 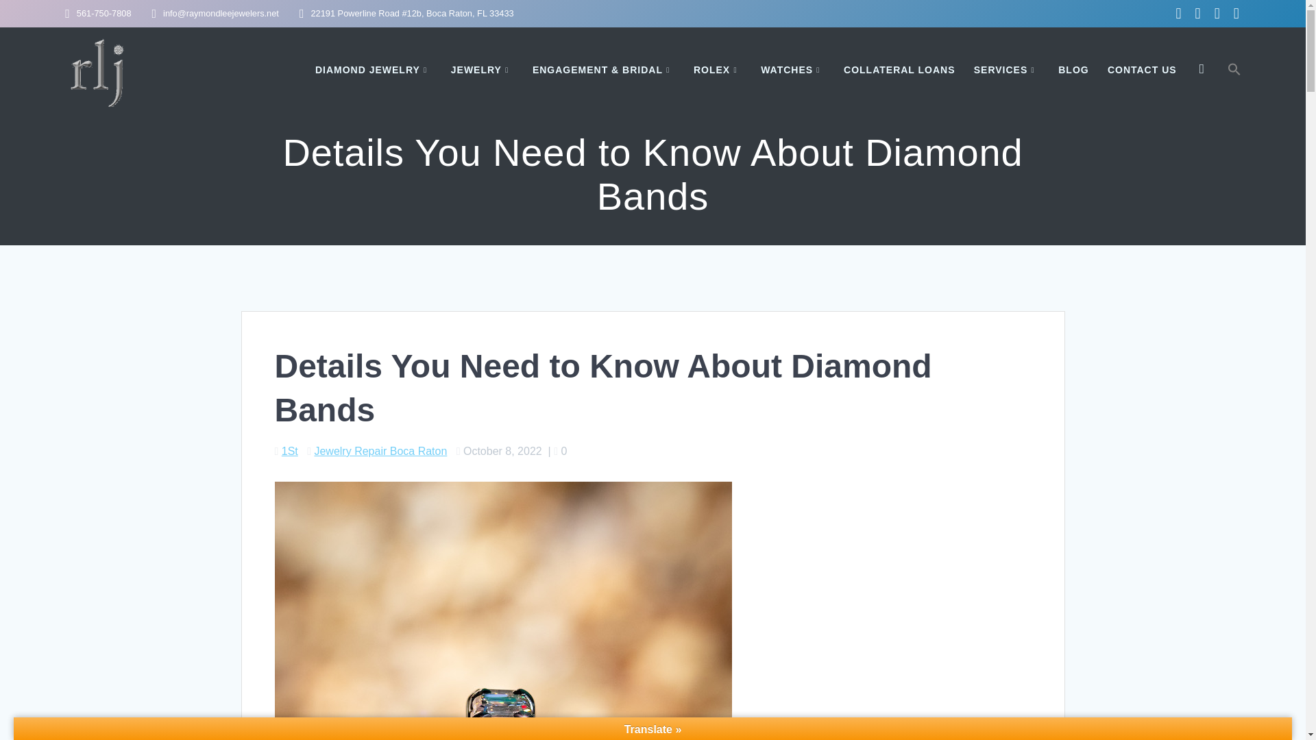 What do you see at coordinates (289, 451) in the screenshot?
I see `Posts by 1St` at bounding box center [289, 451].